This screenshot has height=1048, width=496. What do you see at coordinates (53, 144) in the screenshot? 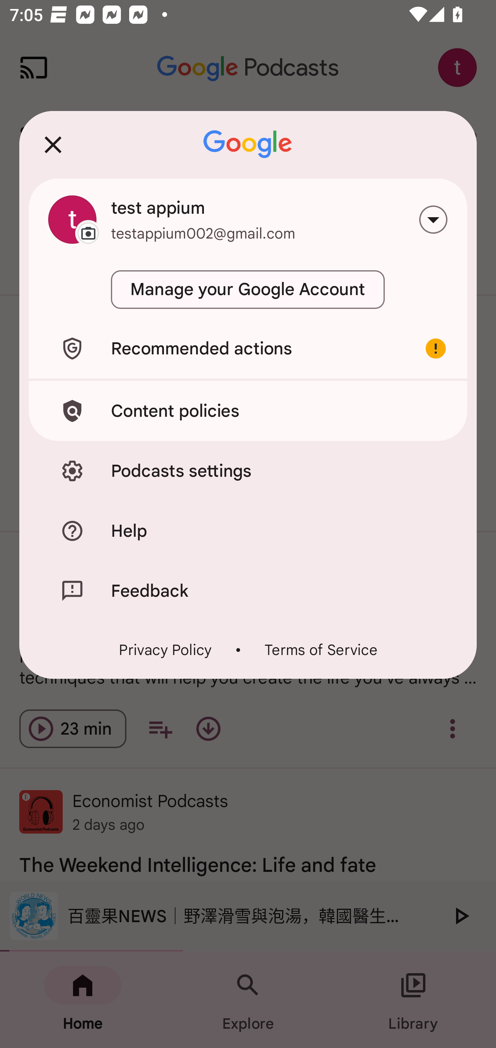
I see `Close` at bounding box center [53, 144].